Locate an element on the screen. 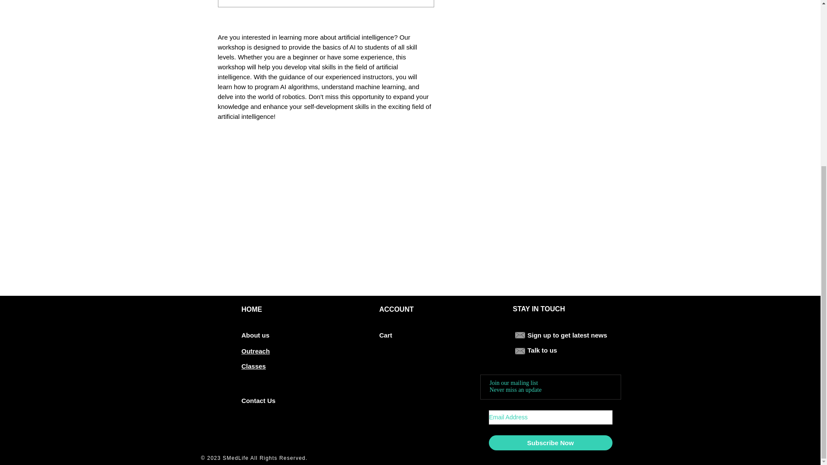 Image resolution: width=827 pixels, height=465 pixels. About us is located at coordinates (255, 335).